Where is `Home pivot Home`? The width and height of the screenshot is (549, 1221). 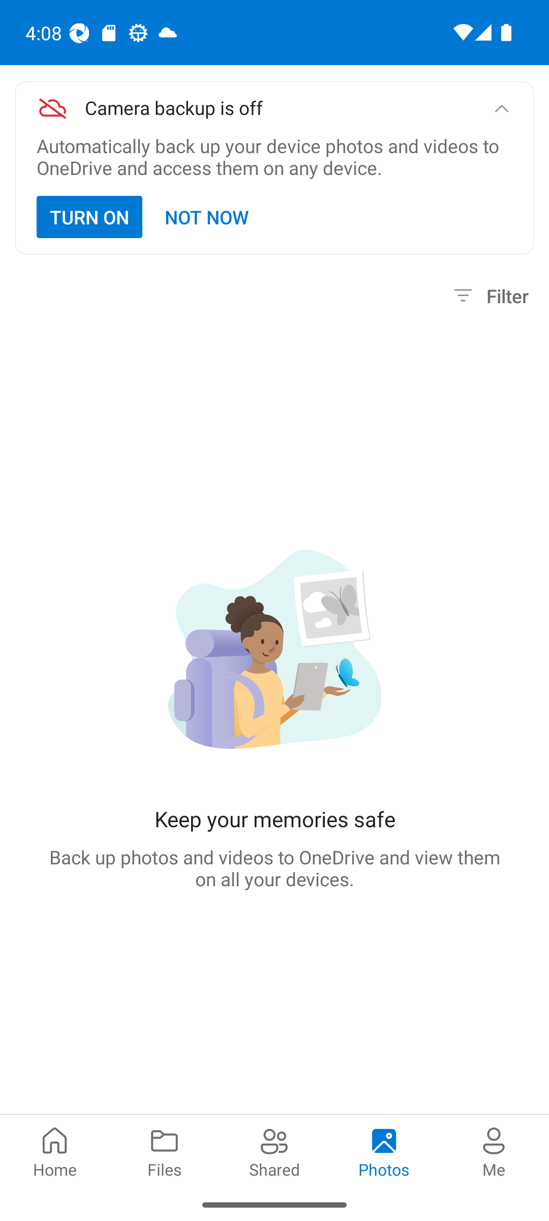 Home pivot Home is located at coordinates (55, 1151).